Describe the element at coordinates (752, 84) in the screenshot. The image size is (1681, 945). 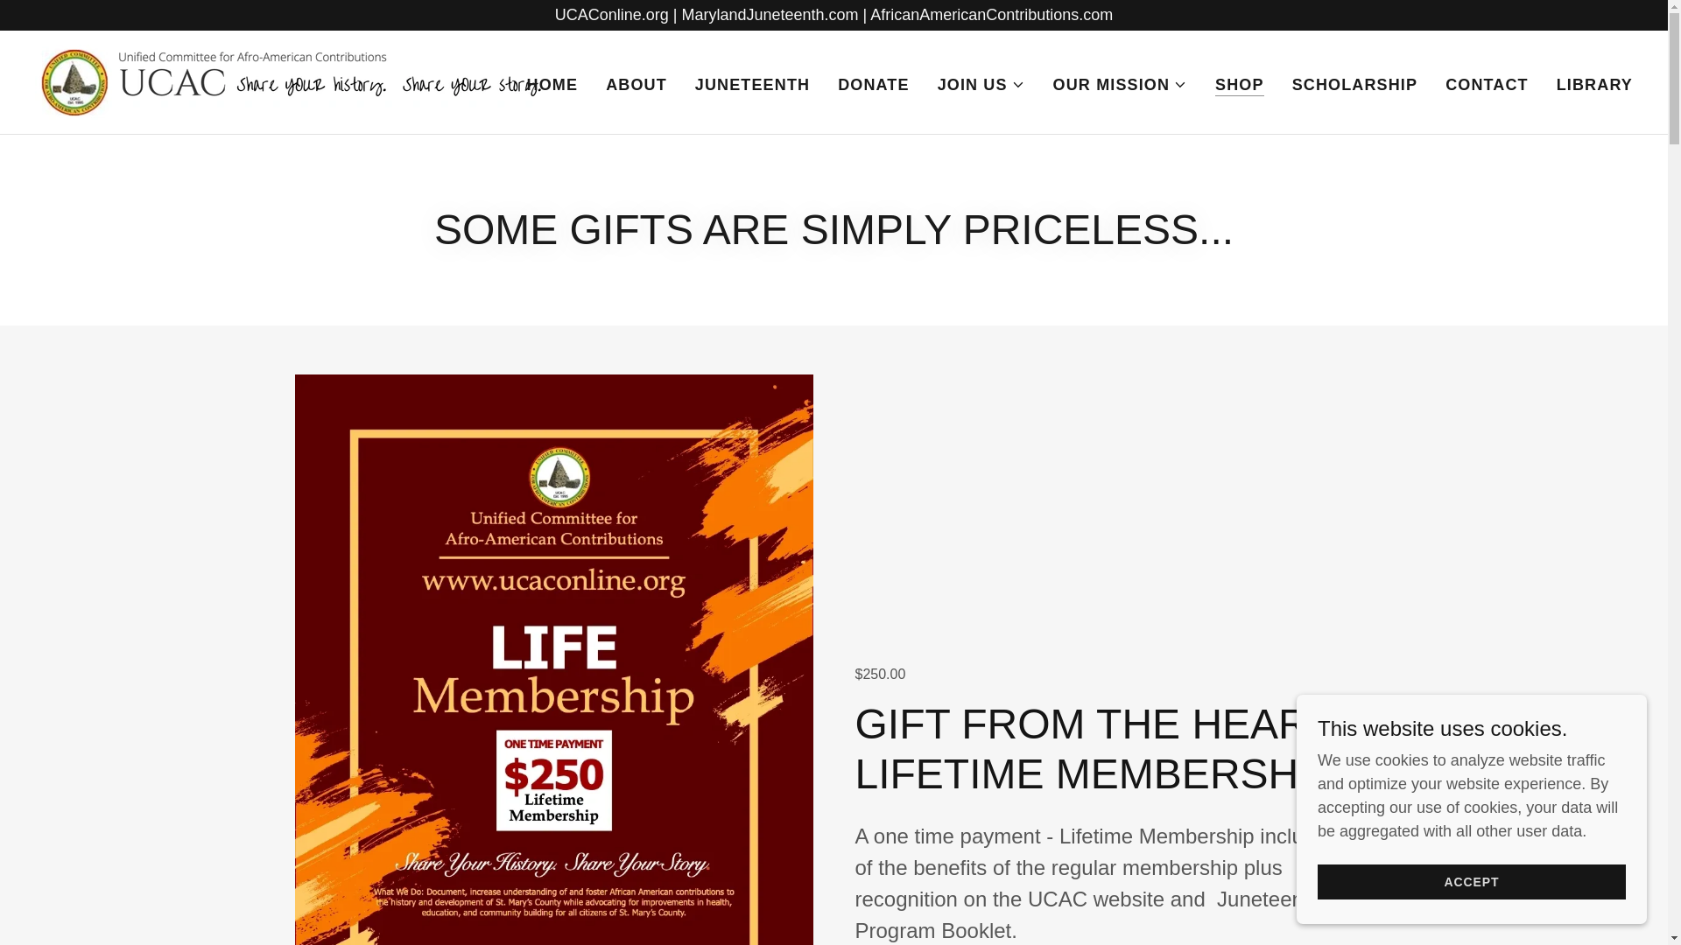
I see `JUNETEENTH` at that location.